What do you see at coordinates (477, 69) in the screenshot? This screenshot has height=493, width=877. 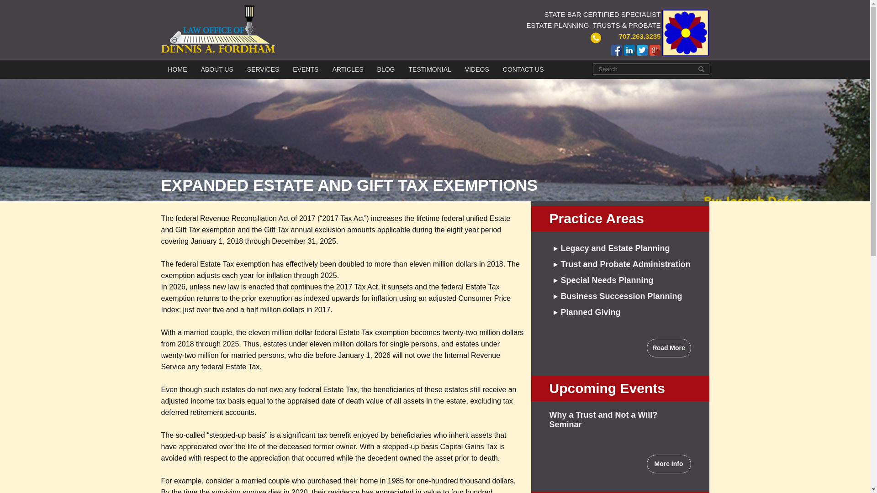 I see `VIDEOS` at bounding box center [477, 69].